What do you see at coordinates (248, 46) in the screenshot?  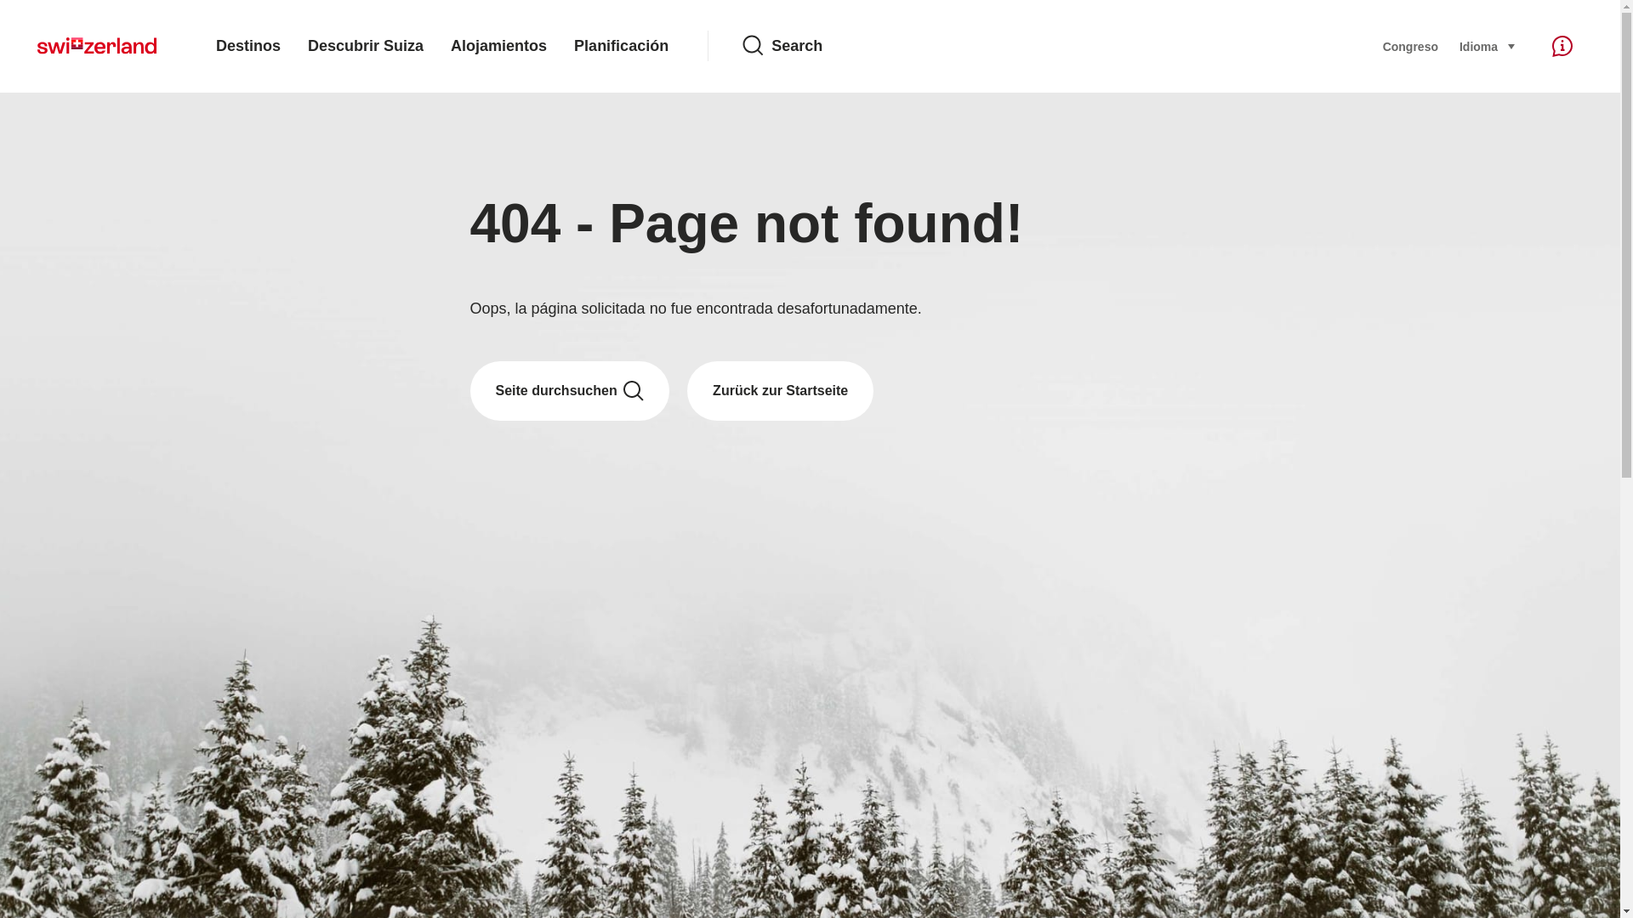 I see `Destinos` at bounding box center [248, 46].